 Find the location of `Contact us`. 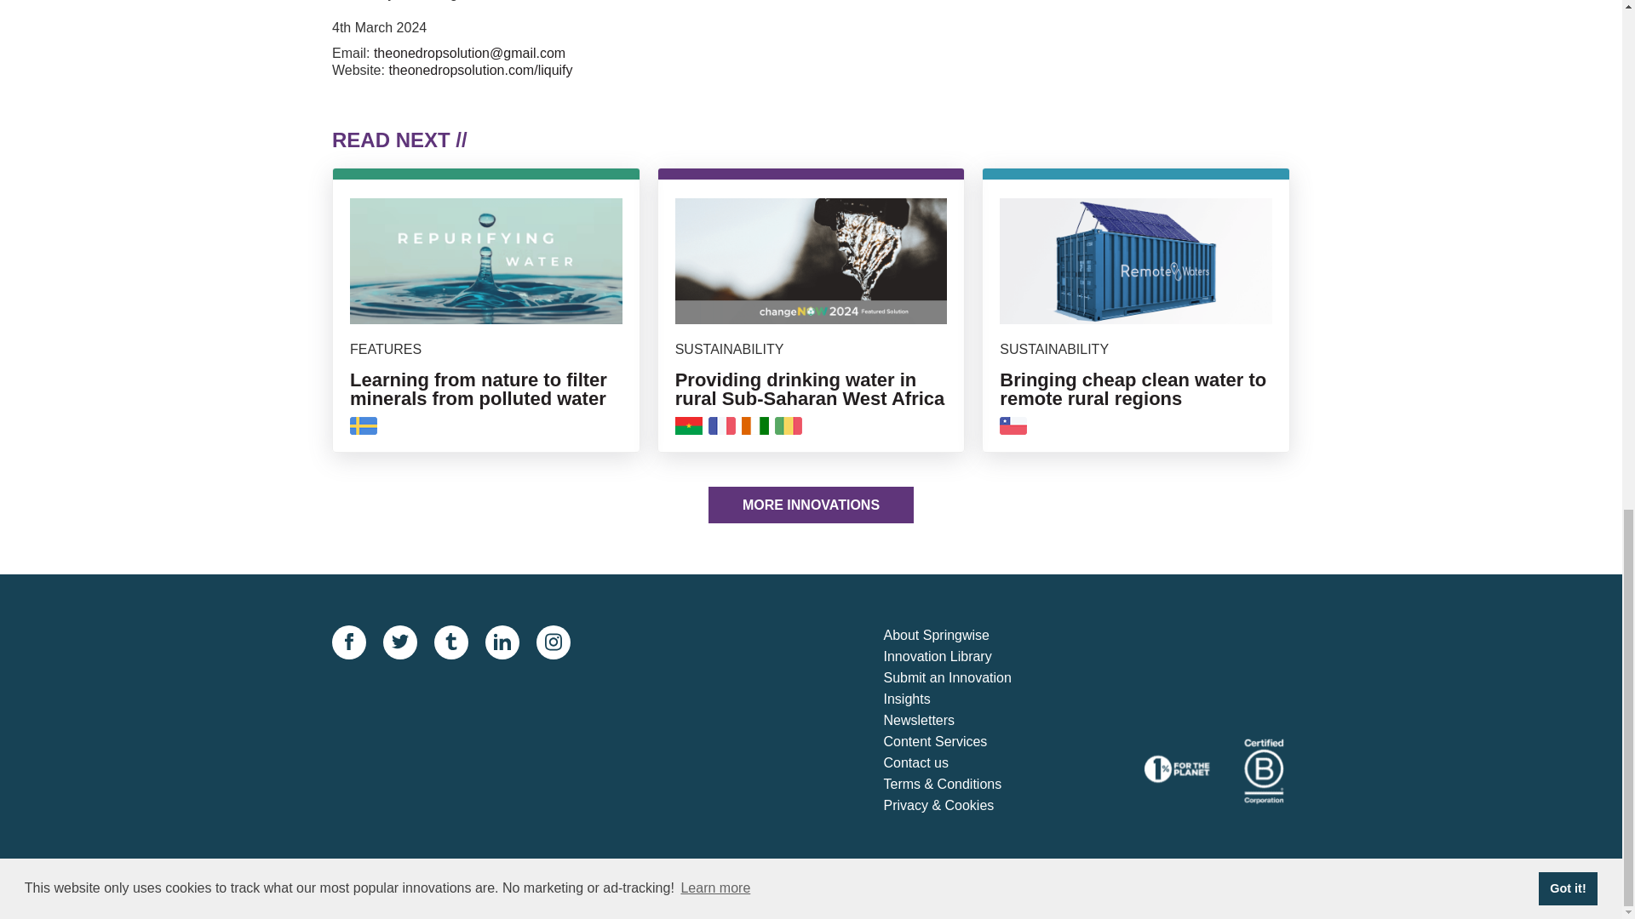

Contact us is located at coordinates (962, 763).